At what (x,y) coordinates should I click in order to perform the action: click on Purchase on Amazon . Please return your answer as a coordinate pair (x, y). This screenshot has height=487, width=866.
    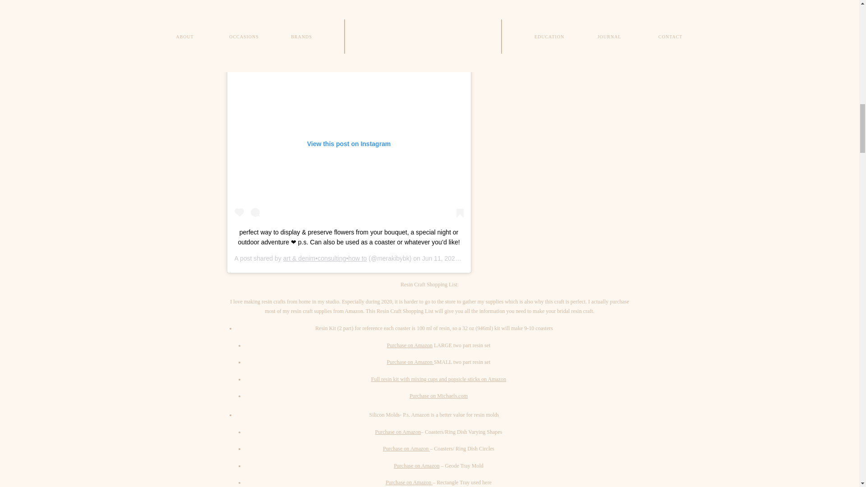
    Looking at the image, I should click on (406, 449).